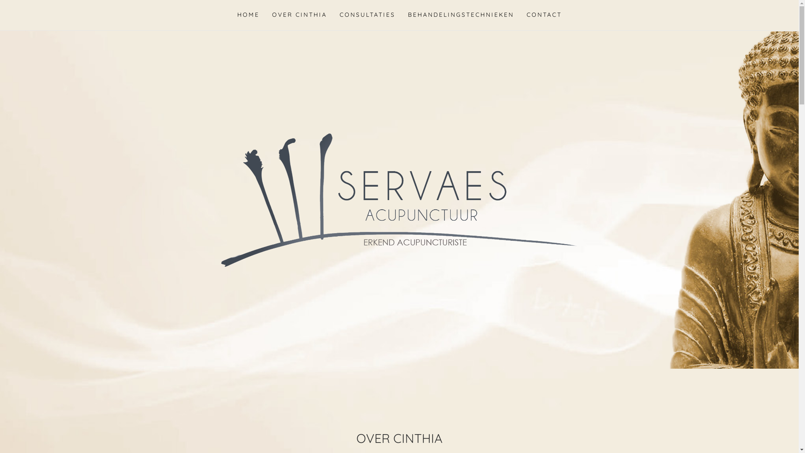  What do you see at coordinates (544, 15) in the screenshot?
I see `CONTACT` at bounding box center [544, 15].